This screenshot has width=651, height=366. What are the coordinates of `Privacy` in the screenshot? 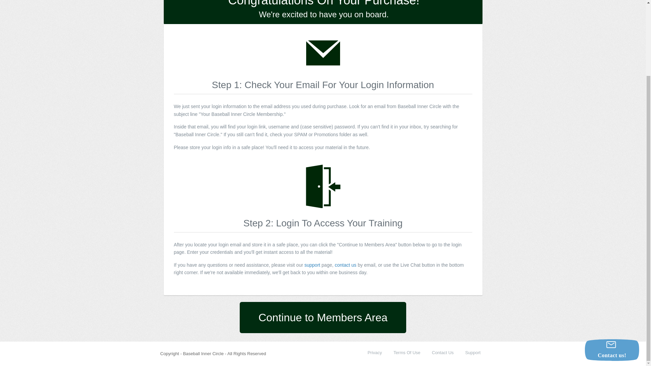 It's located at (375, 352).